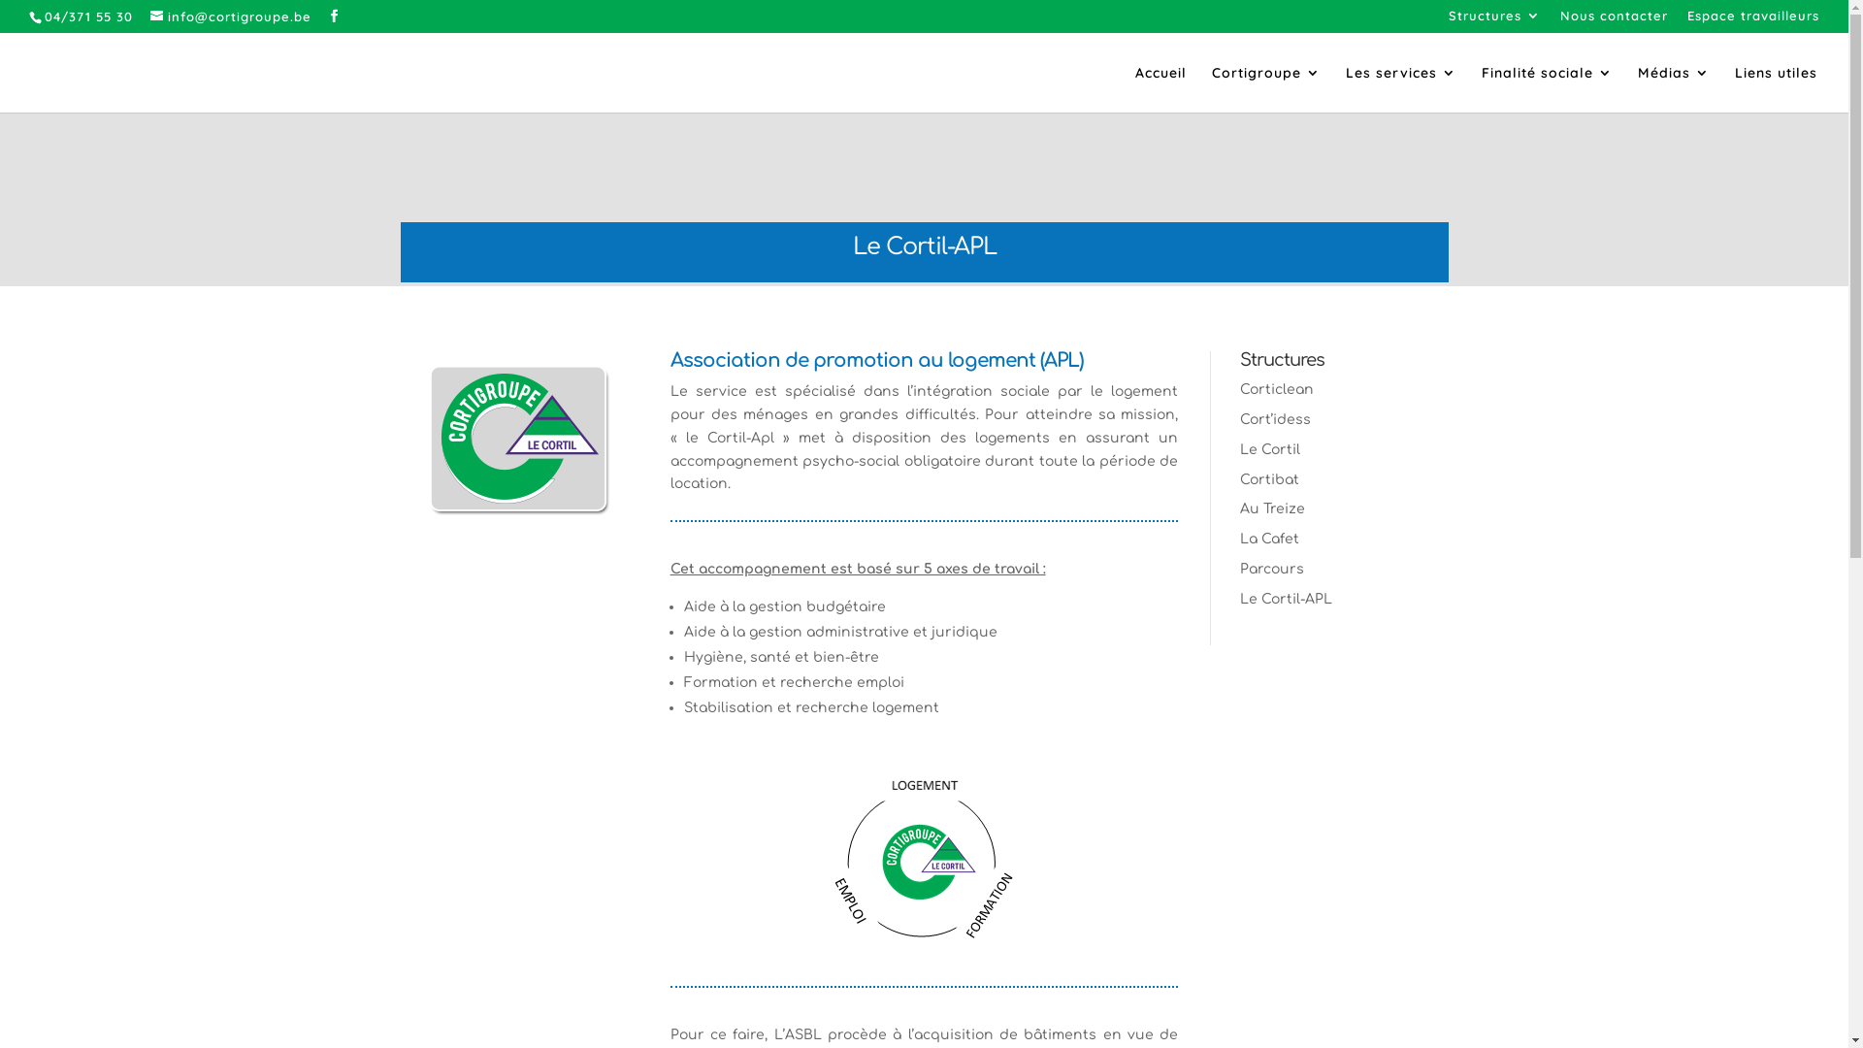 This screenshot has width=1863, height=1048. What do you see at coordinates (1269, 540) in the screenshot?
I see `La Cafet` at bounding box center [1269, 540].